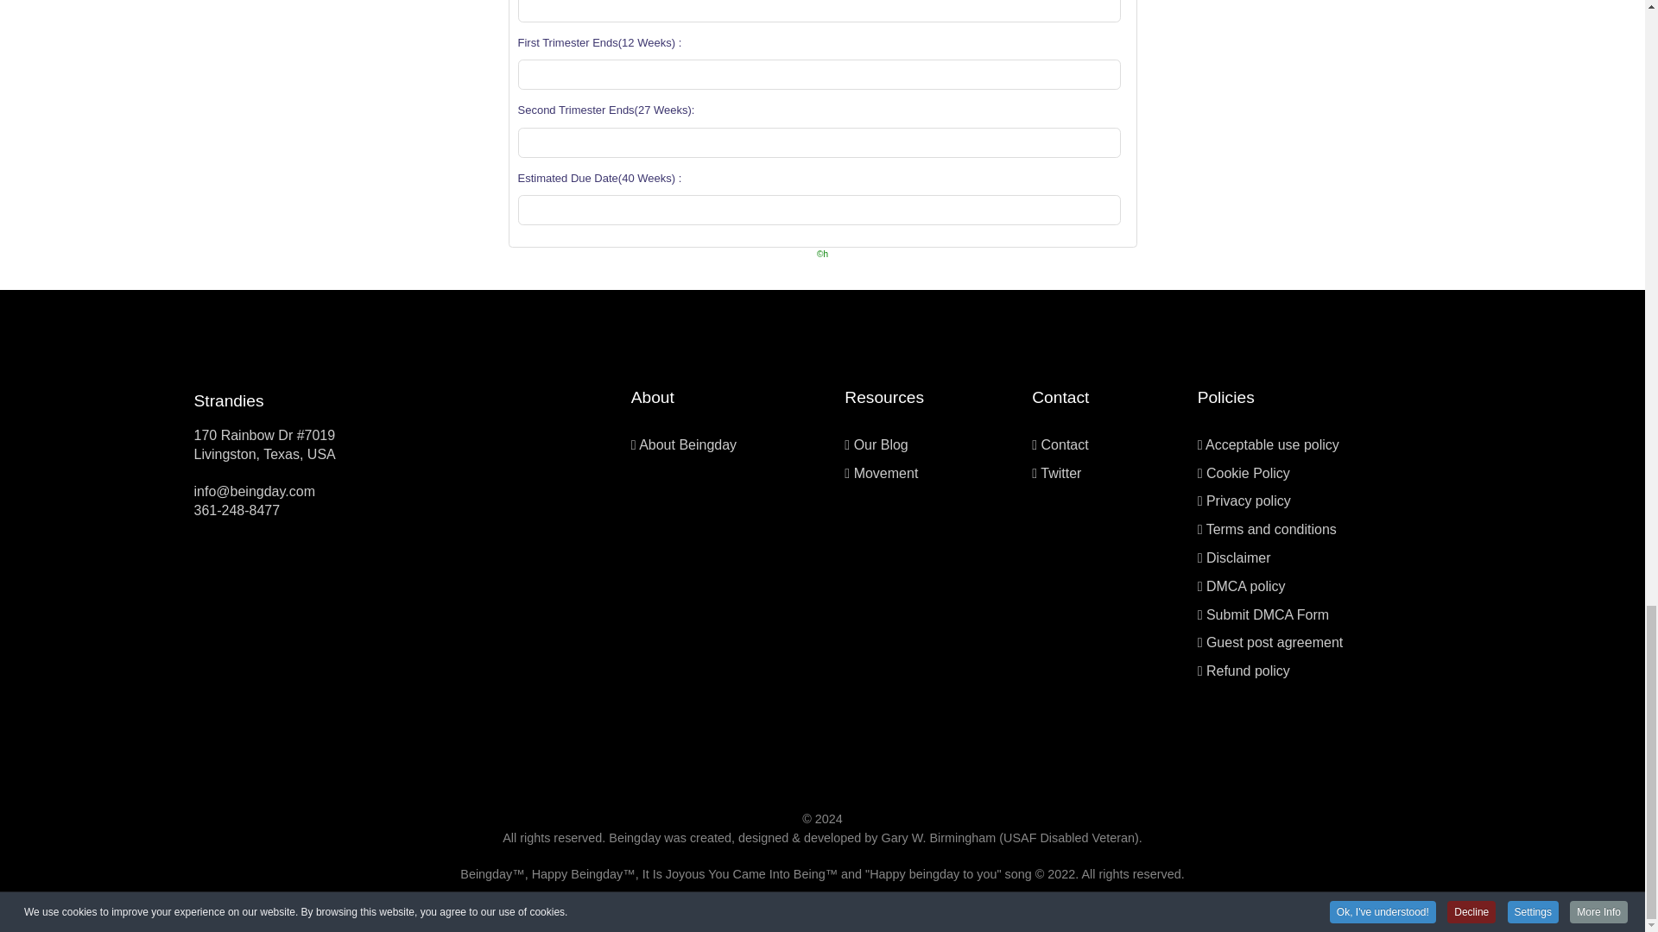 This screenshot has height=932, width=1658. Describe the element at coordinates (1238, 557) in the screenshot. I see `Disclaimer` at that location.